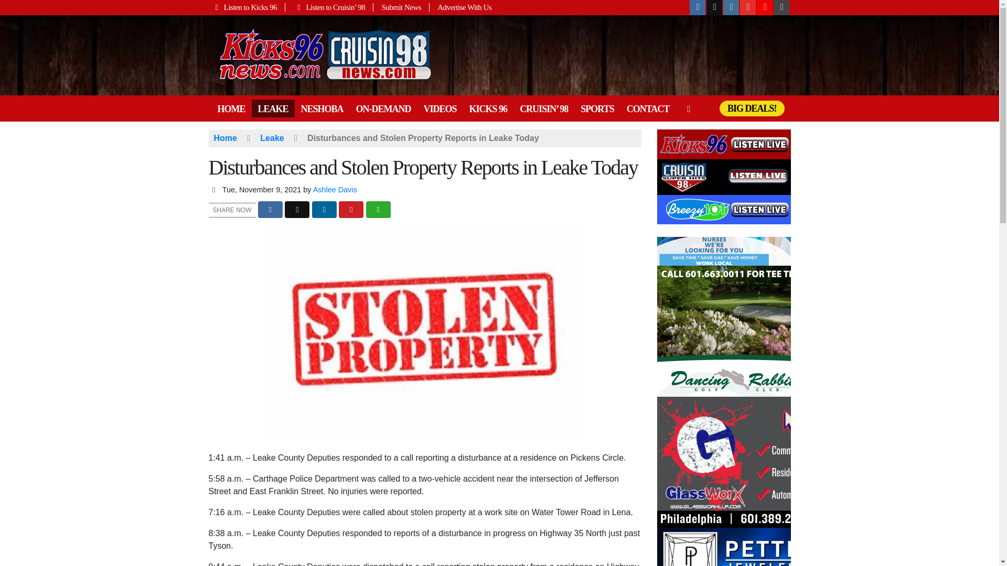 This screenshot has width=1007, height=566. I want to click on Follow us on X, so click(714, 7).